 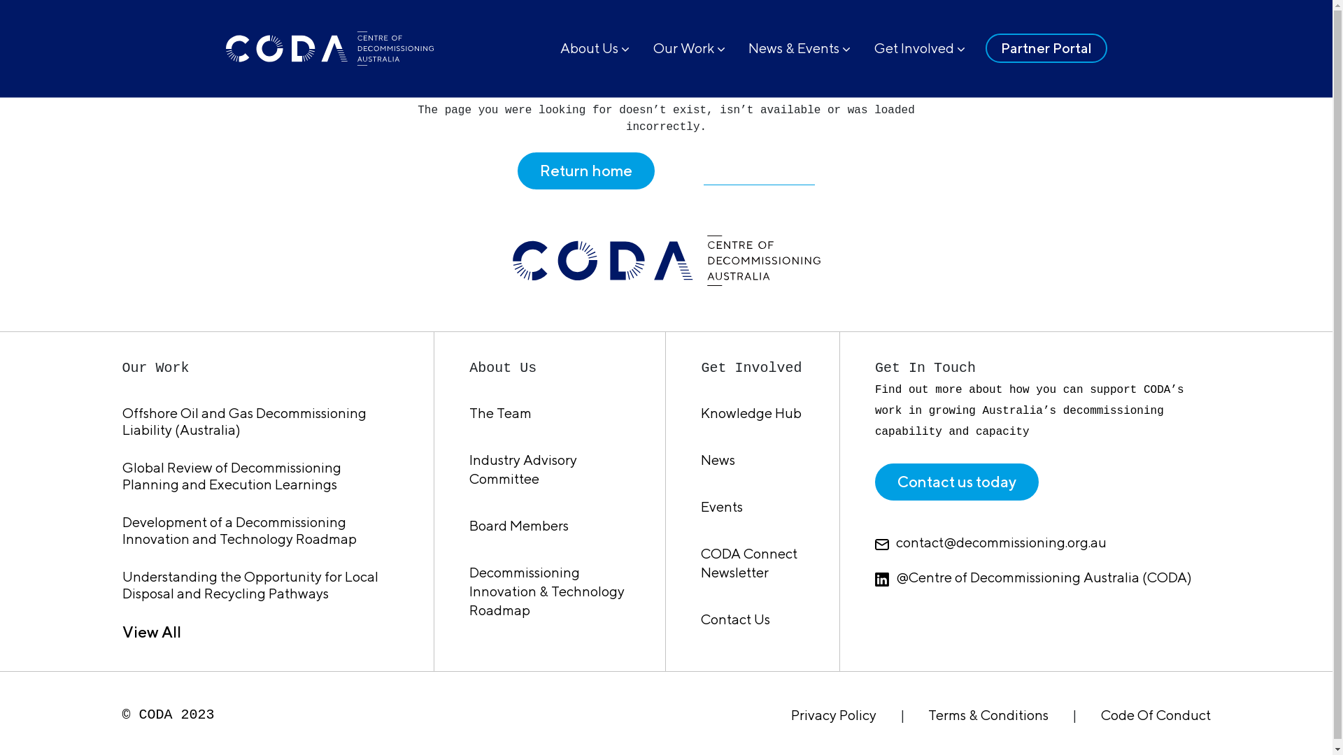 What do you see at coordinates (586, 171) in the screenshot?
I see `Return home` at bounding box center [586, 171].